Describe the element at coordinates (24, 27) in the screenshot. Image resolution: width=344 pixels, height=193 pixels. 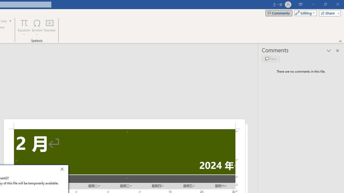
I see `Equation` at that location.